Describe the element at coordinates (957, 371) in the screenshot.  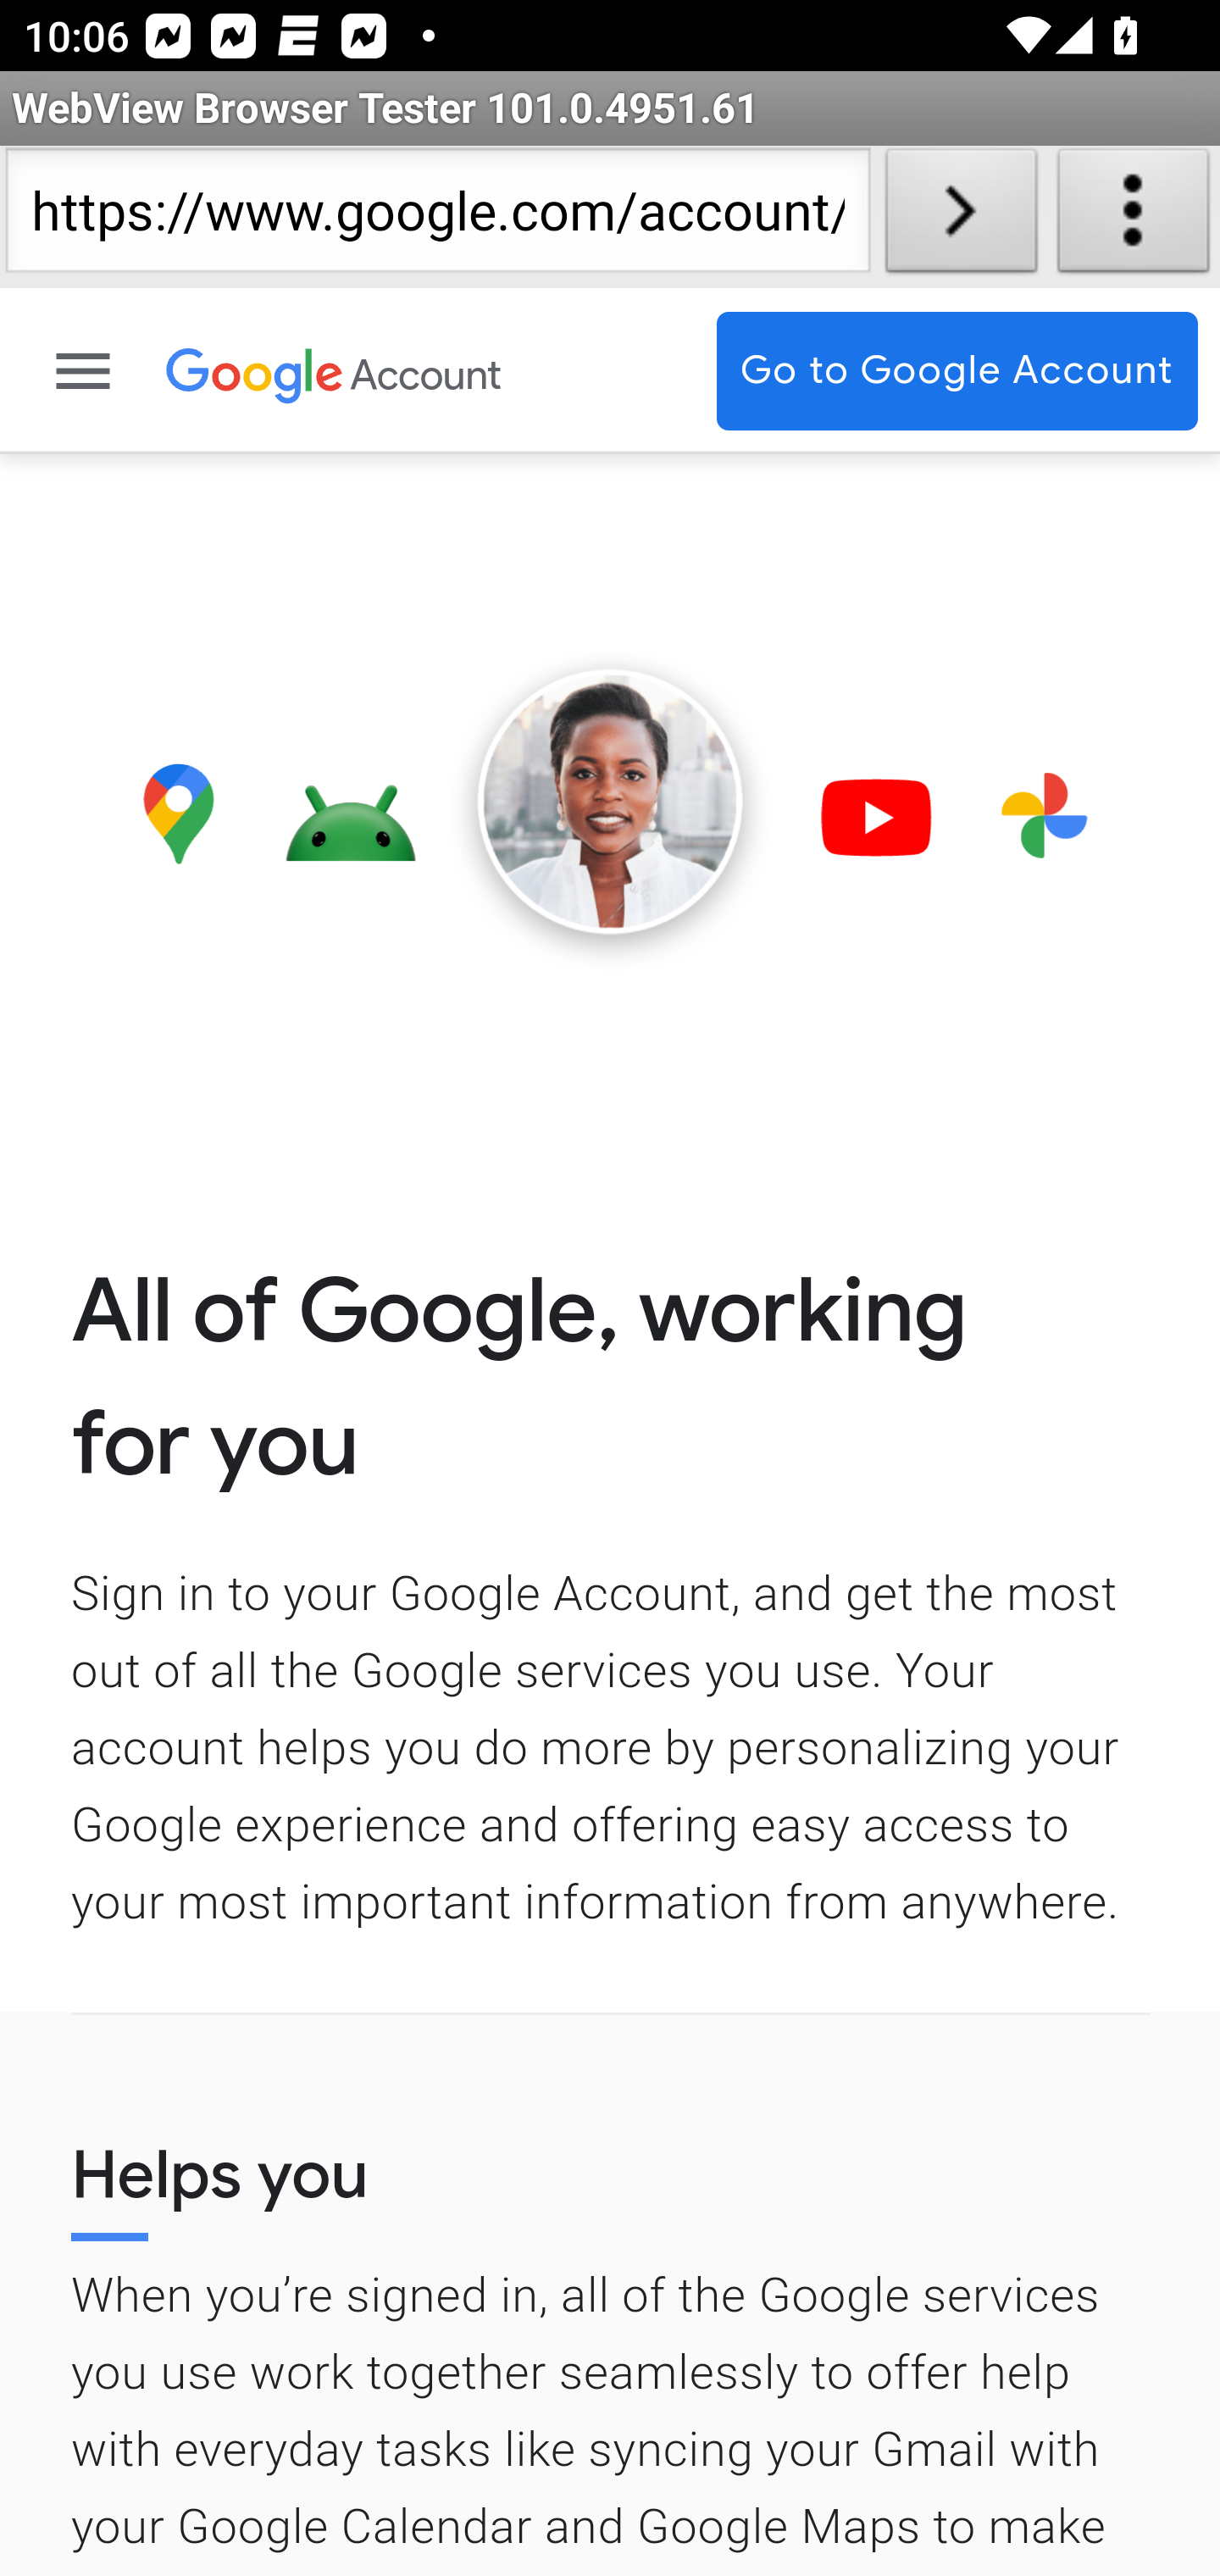
I see `Go to your Google Account Go to Google Account` at that location.